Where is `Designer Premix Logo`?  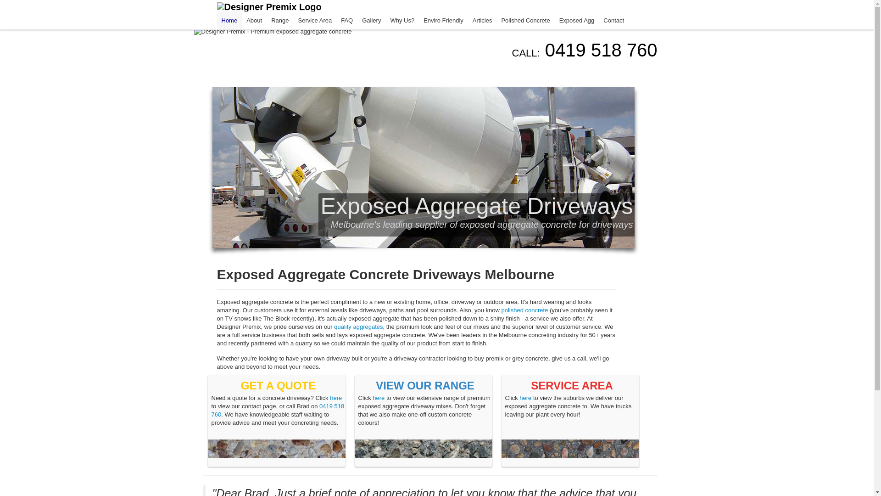 Designer Premix Logo is located at coordinates (269, 7).